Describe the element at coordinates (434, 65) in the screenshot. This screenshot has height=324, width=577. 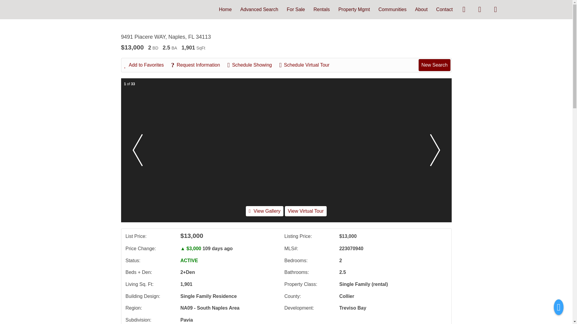
I see `New Search` at that location.